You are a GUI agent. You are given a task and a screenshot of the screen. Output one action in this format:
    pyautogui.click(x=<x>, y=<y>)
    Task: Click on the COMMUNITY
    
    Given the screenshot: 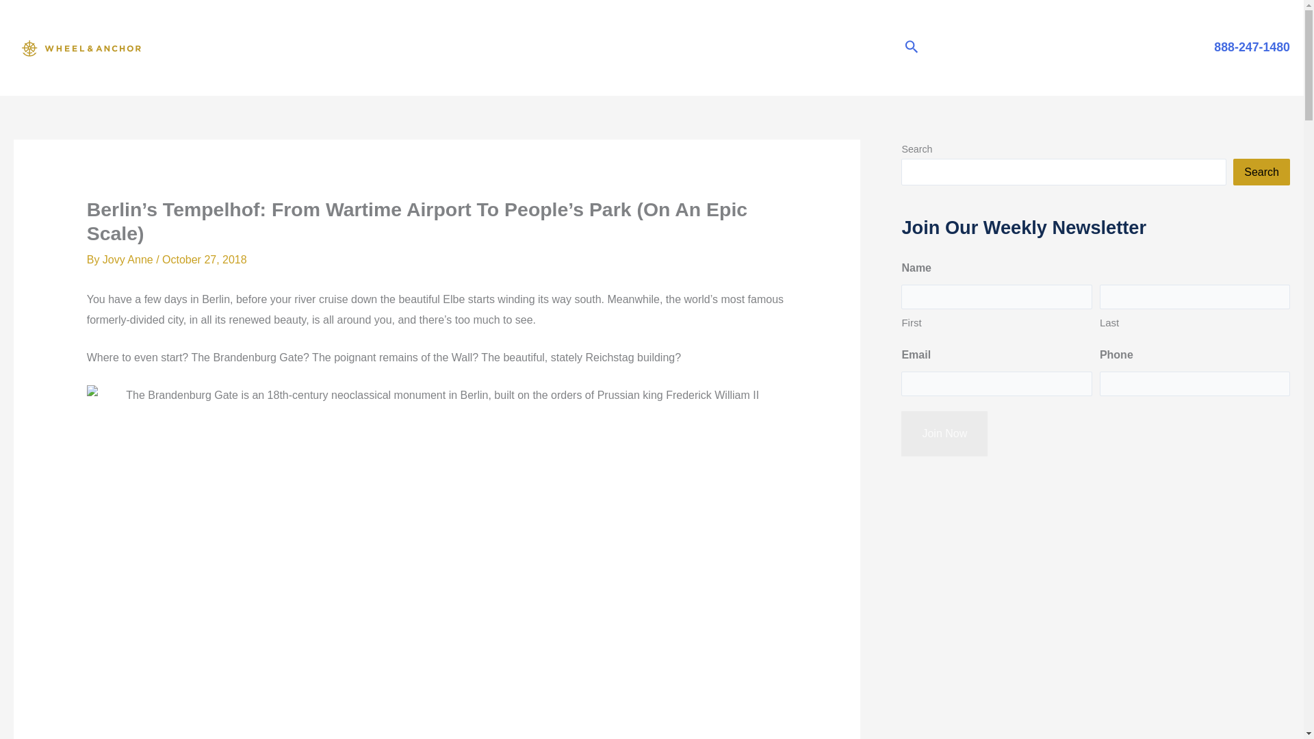 What is the action you would take?
    pyautogui.click(x=502, y=48)
    